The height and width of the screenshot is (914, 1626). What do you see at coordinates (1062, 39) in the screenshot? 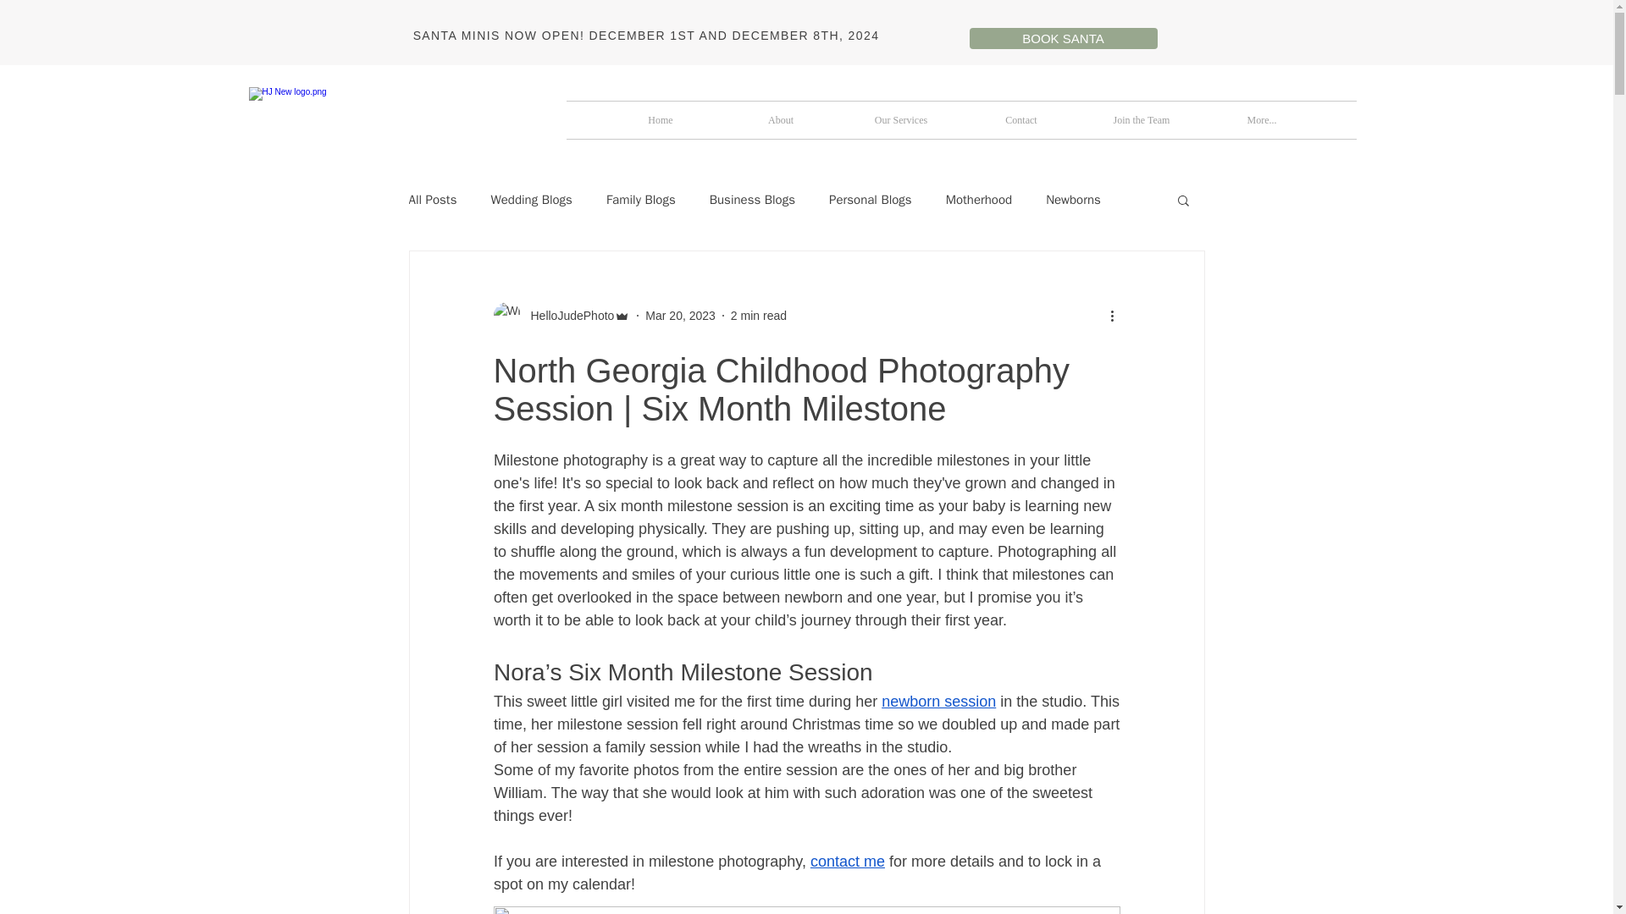
I see `BOOK SANTA` at bounding box center [1062, 39].